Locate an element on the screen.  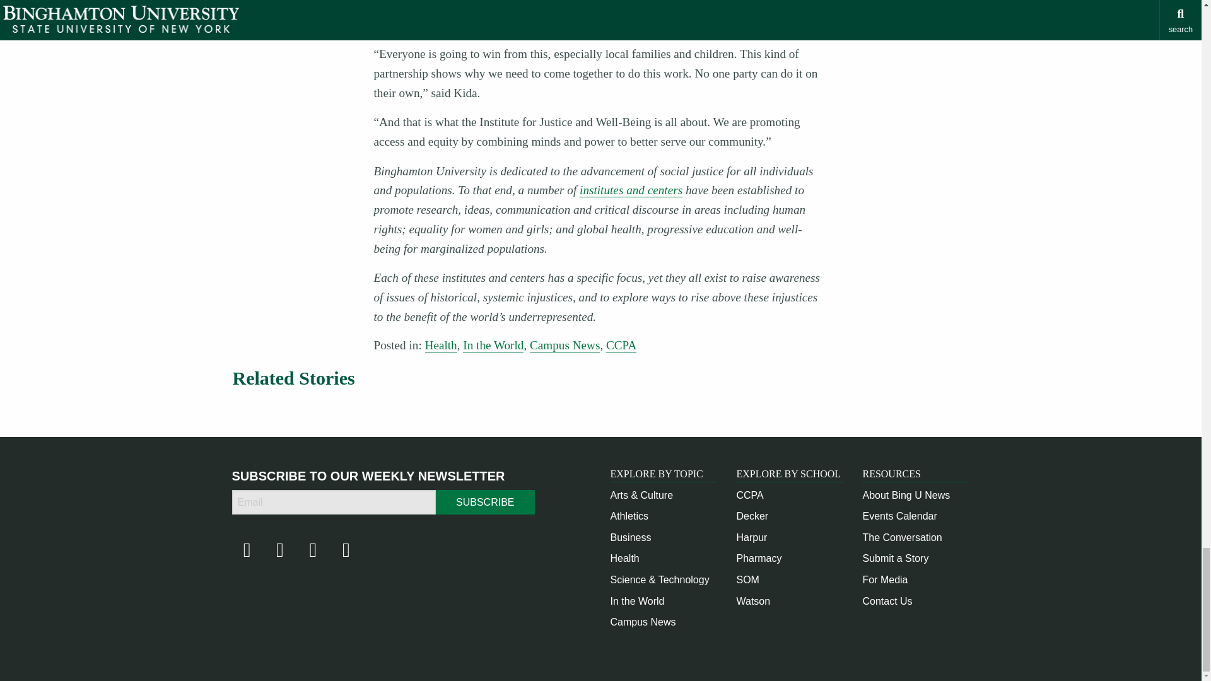
Health is located at coordinates (441, 346).